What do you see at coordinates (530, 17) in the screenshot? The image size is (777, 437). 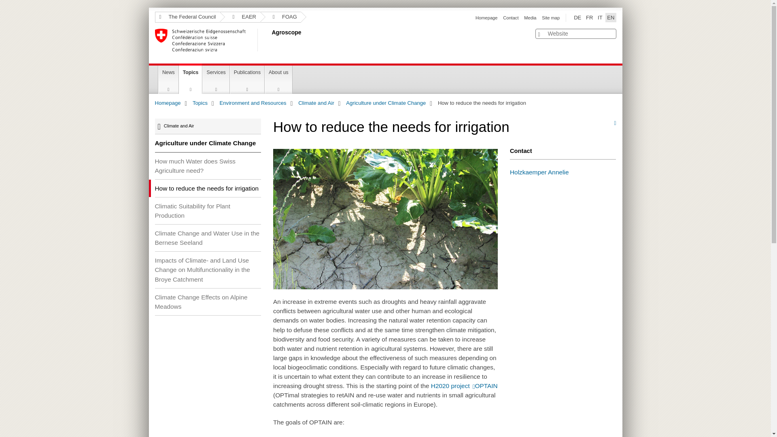 I see `Media` at bounding box center [530, 17].